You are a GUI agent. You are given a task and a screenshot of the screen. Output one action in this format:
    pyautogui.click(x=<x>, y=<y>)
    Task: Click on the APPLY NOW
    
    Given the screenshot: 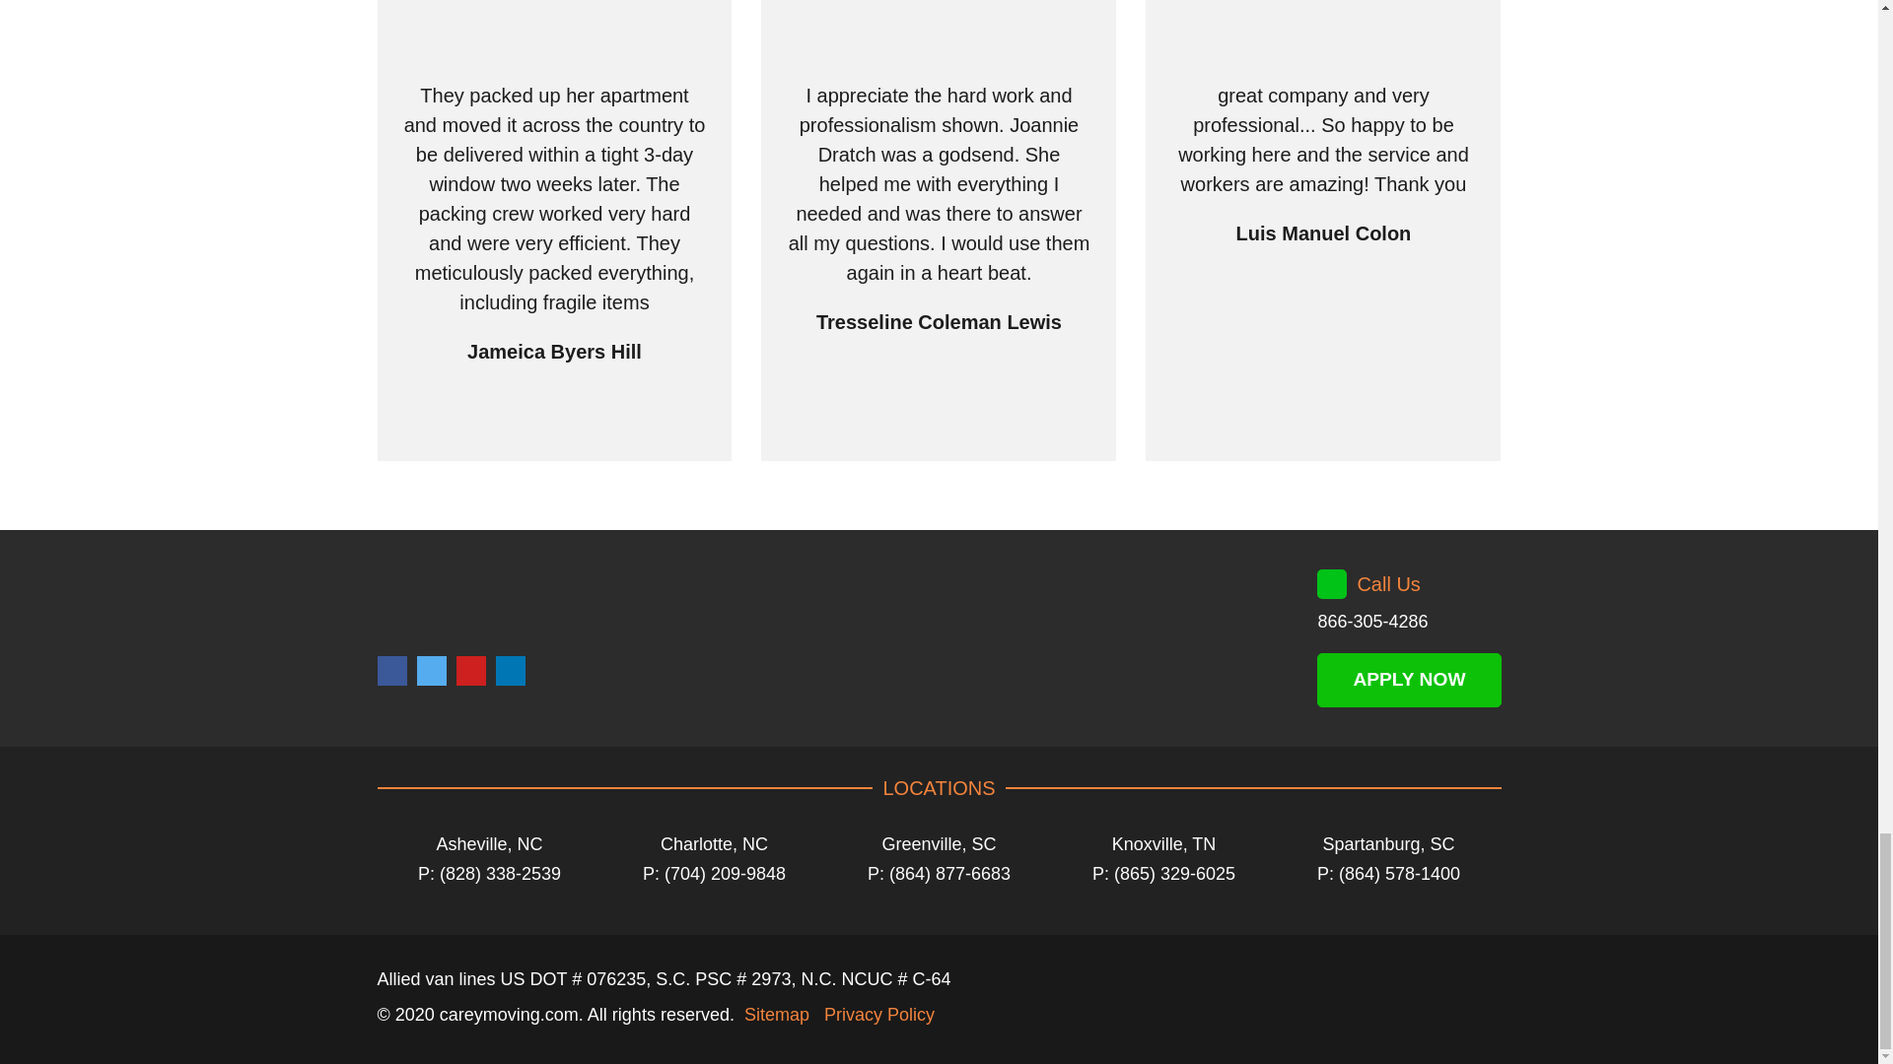 What is the action you would take?
    pyautogui.click(x=1409, y=680)
    